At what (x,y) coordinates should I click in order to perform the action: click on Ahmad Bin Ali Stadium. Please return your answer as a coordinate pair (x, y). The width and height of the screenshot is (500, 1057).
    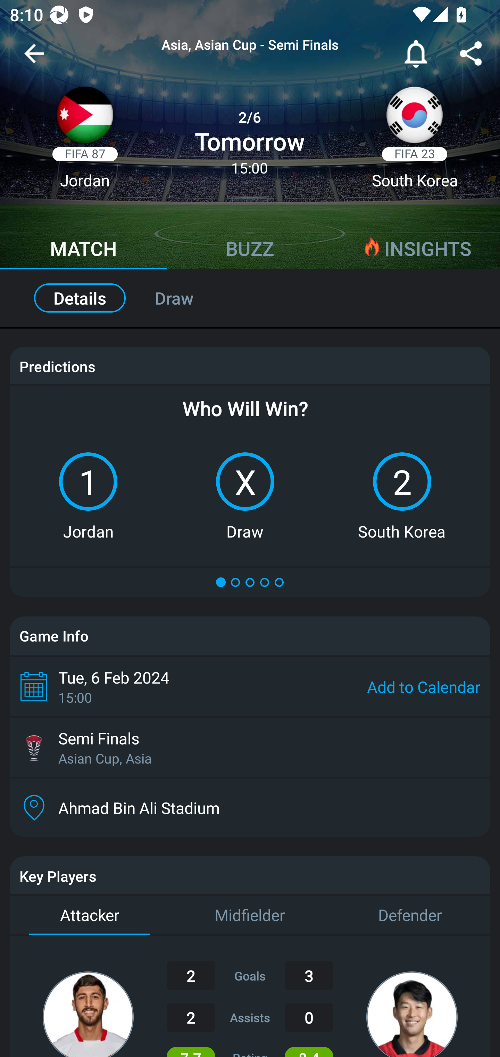
    Looking at the image, I should click on (250, 808).